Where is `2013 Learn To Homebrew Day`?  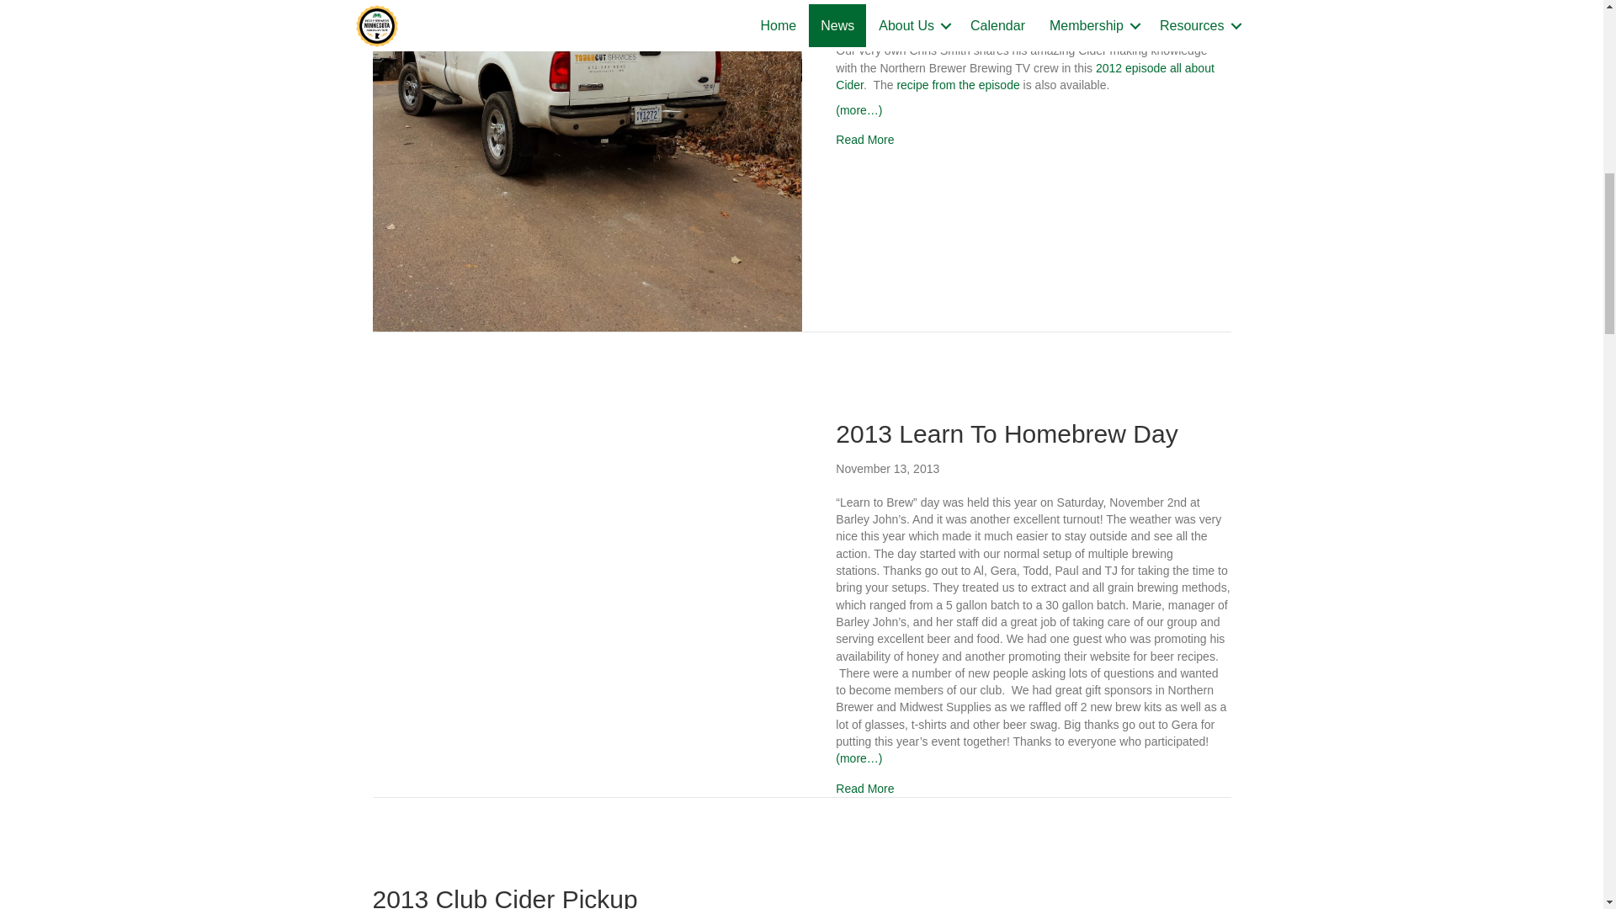
2013 Learn To Homebrew Day is located at coordinates (586, 558).